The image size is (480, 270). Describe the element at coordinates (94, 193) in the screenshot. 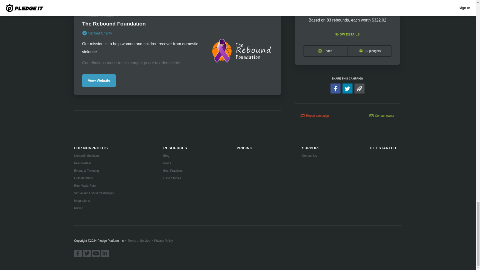

I see `Virtual and Hybrid Challenges` at that location.